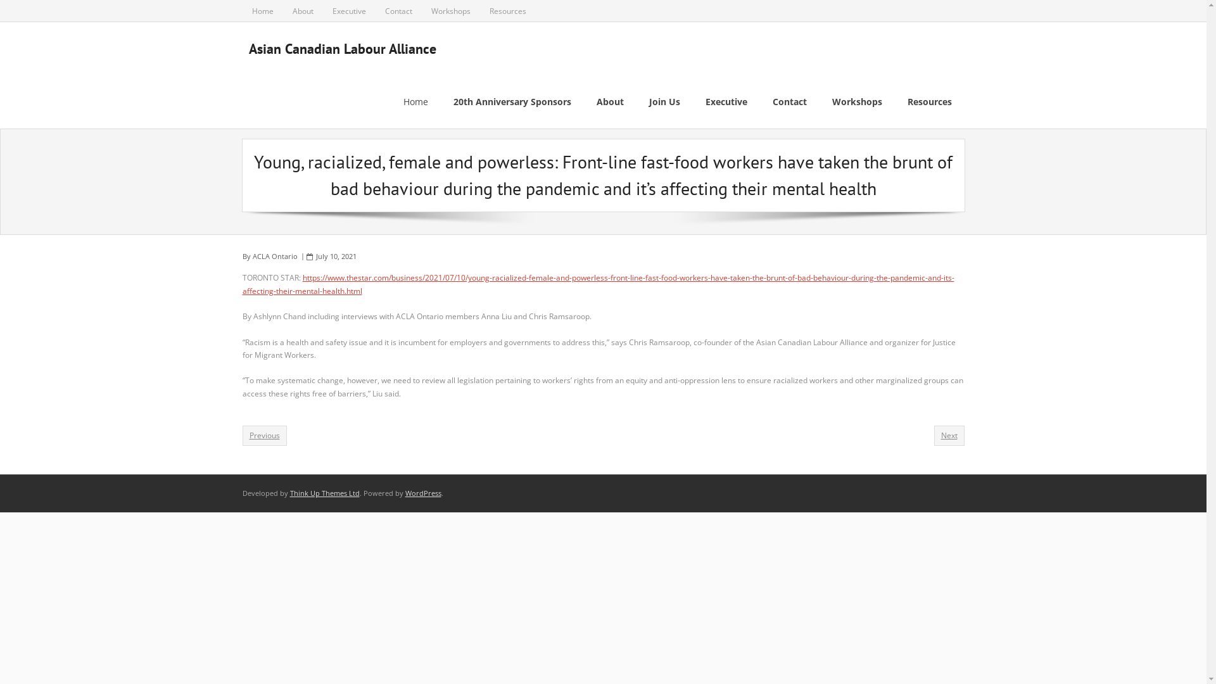 The image size is (1216, 684). What do you see at coordinates (451, 11) in the screenshot?
I see `Workshops` at bounding box center [451, 11].